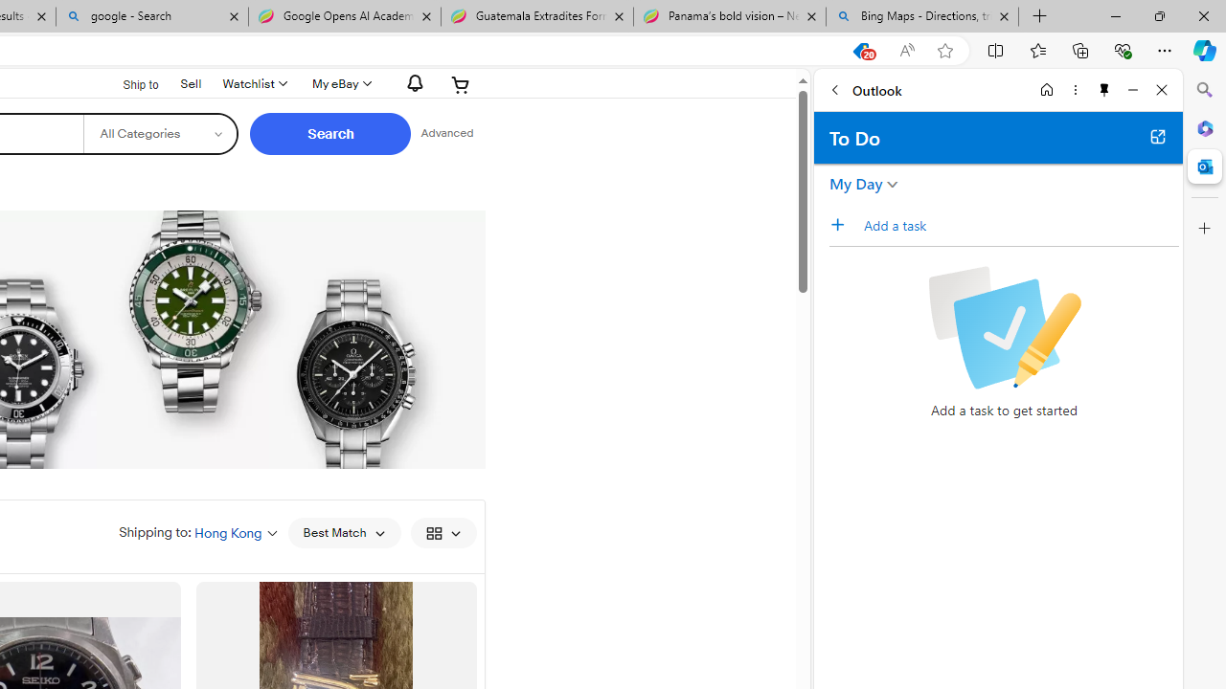  Describe the element at coordinates (161, 134) in the screenshot. I see `Select a category for search` at that location.